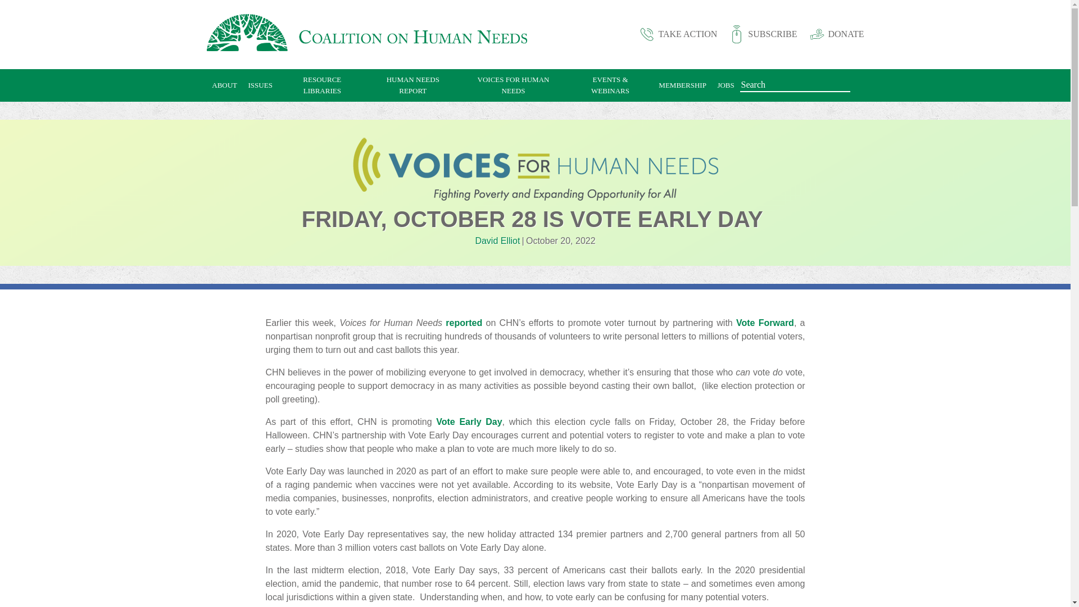 This screenshot has width=1079, height=607. What do you see at coordinates (412, 85) in the screenshot?
I see `HUMAN NEEDS REPORT` at bounding box center [412, 85].